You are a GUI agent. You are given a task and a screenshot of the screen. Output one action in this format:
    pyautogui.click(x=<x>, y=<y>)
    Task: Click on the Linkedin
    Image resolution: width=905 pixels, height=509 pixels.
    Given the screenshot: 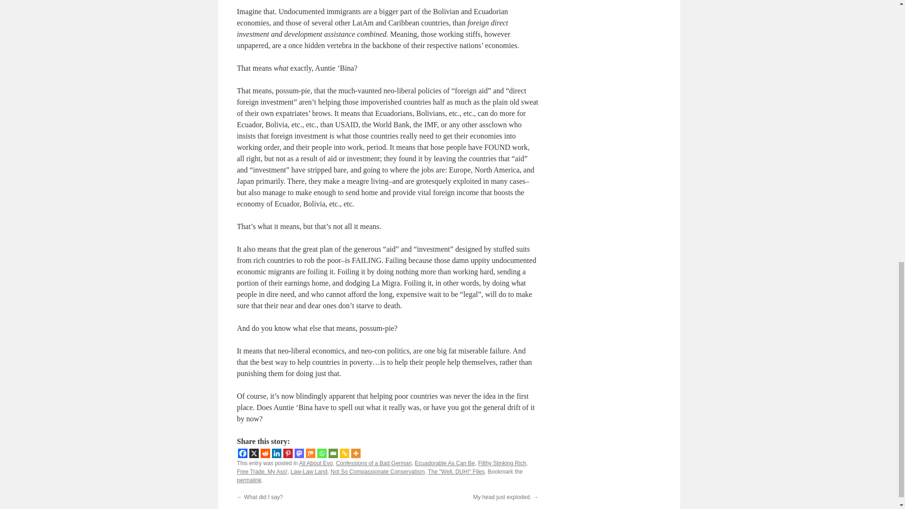 What is the action you would take?
    pyautogui.click(x=276, y=453)
    